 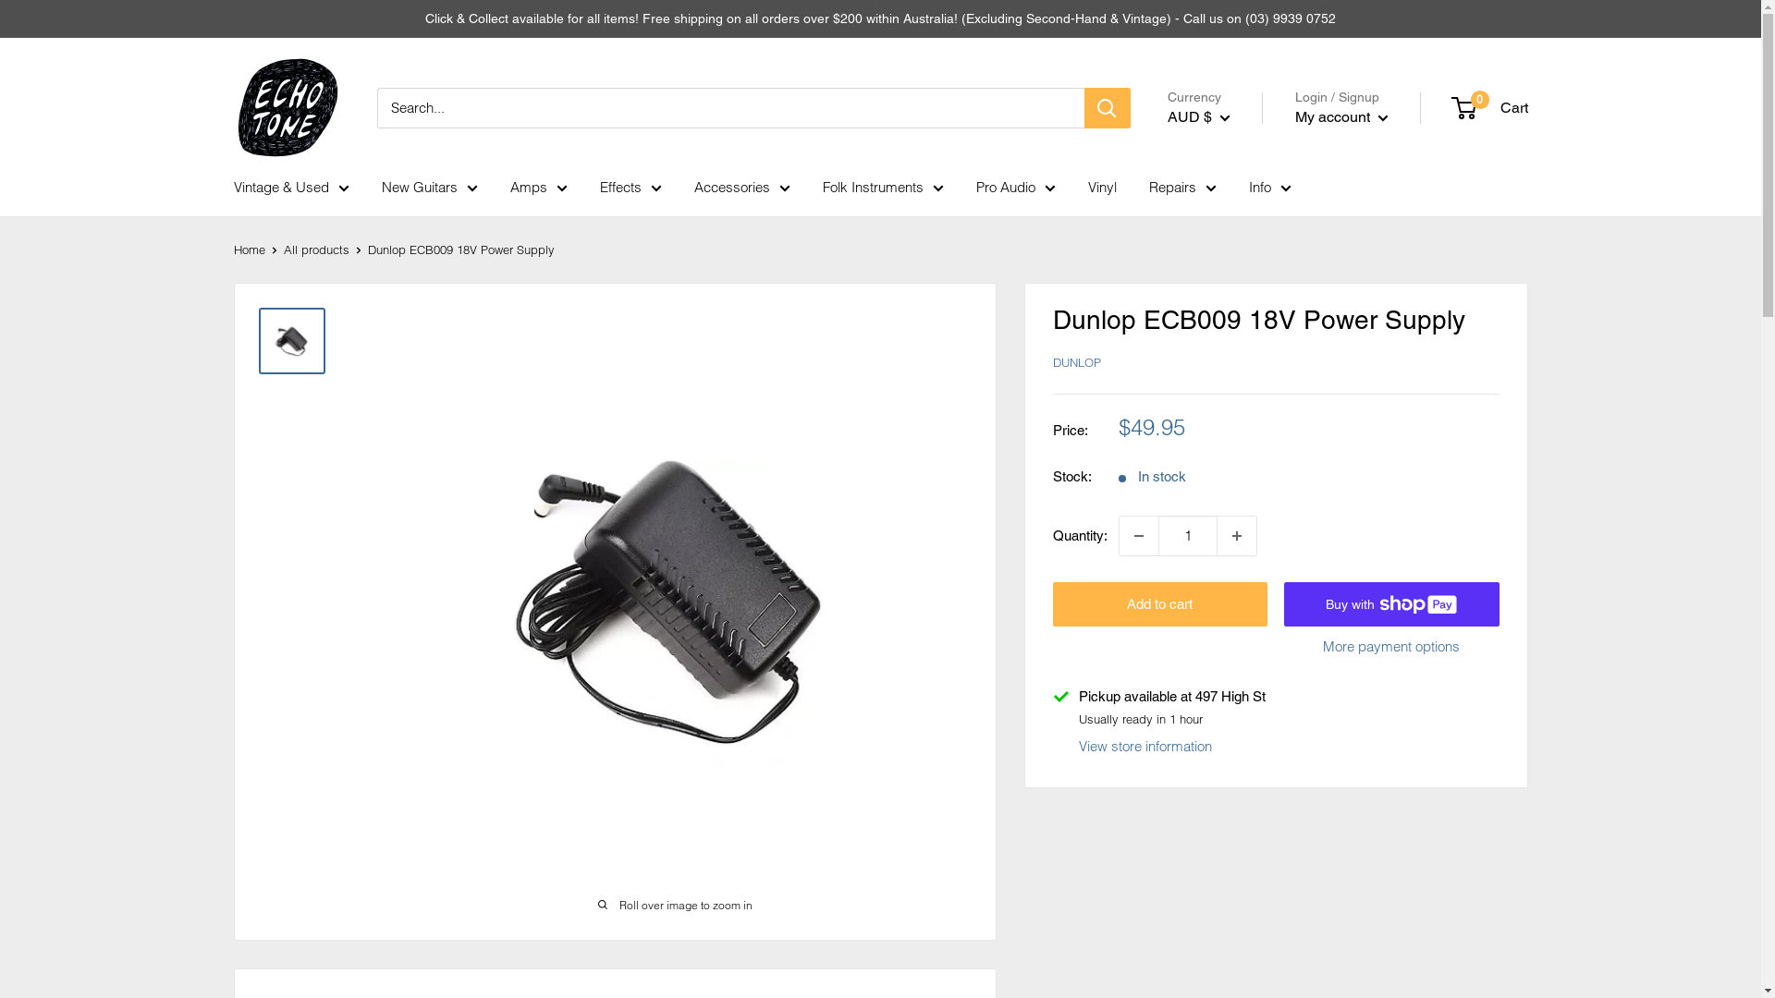 What do you see at coordinates (1145, 747) in the screenshot?
I see `View store information` at bounding box center [1145, 747].